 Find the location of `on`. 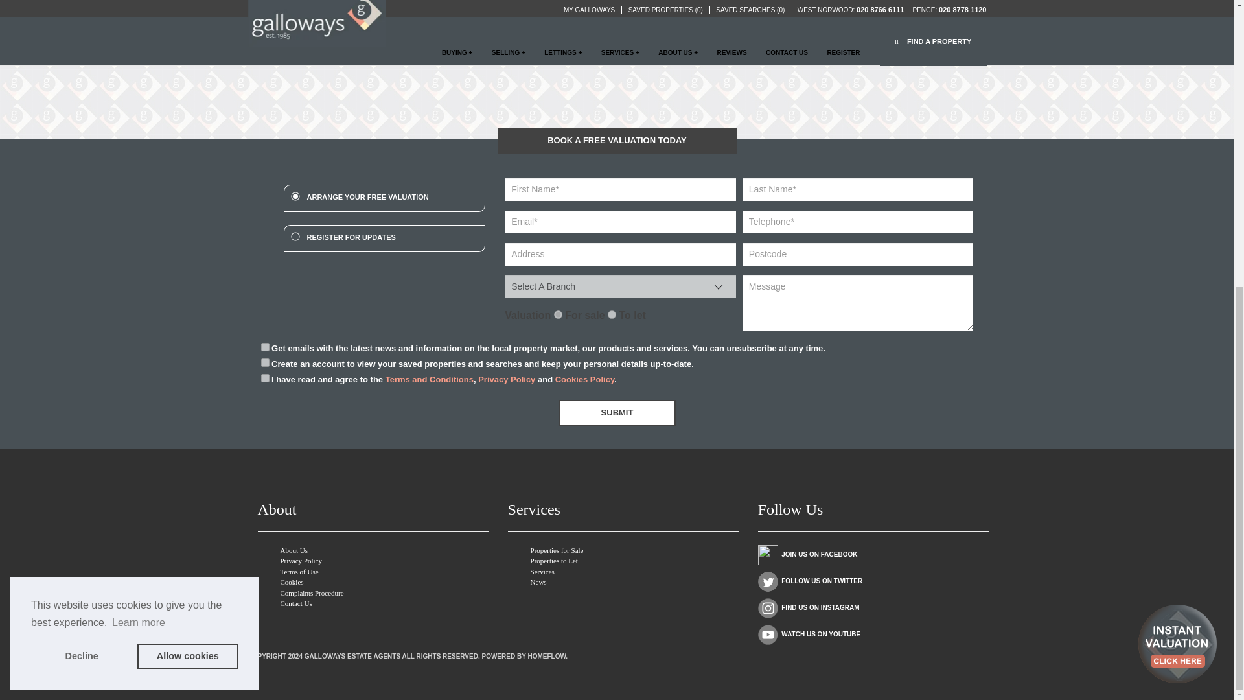

on is located at coordinates (264, 347).